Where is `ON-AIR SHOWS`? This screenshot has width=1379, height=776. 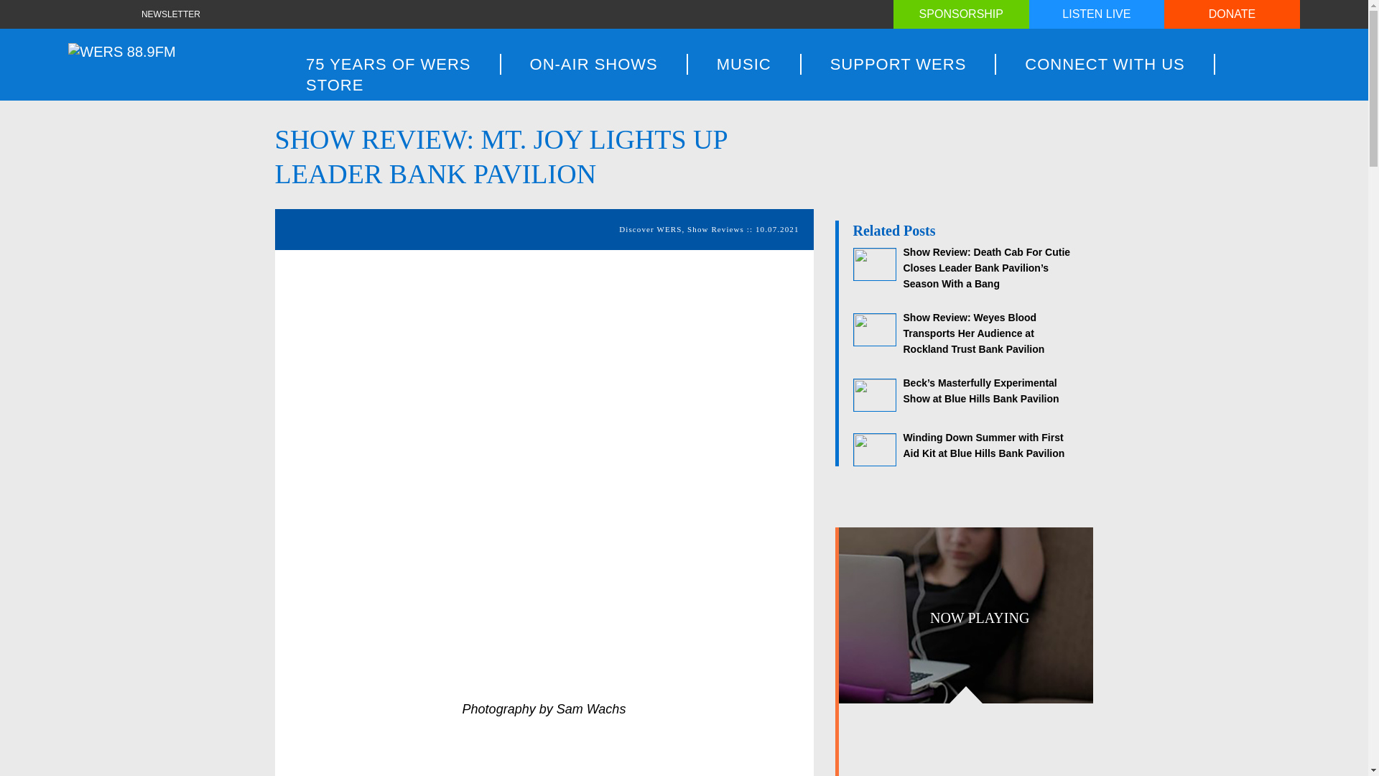
ON-AIR SHOWS is located at coordinates (595, 63).